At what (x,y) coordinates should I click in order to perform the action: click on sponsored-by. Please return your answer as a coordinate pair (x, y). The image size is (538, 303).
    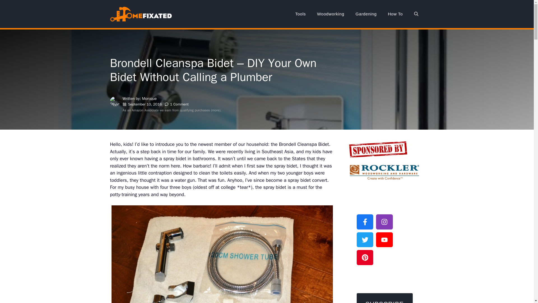
    Looking at the image, I should click on (378, 149).